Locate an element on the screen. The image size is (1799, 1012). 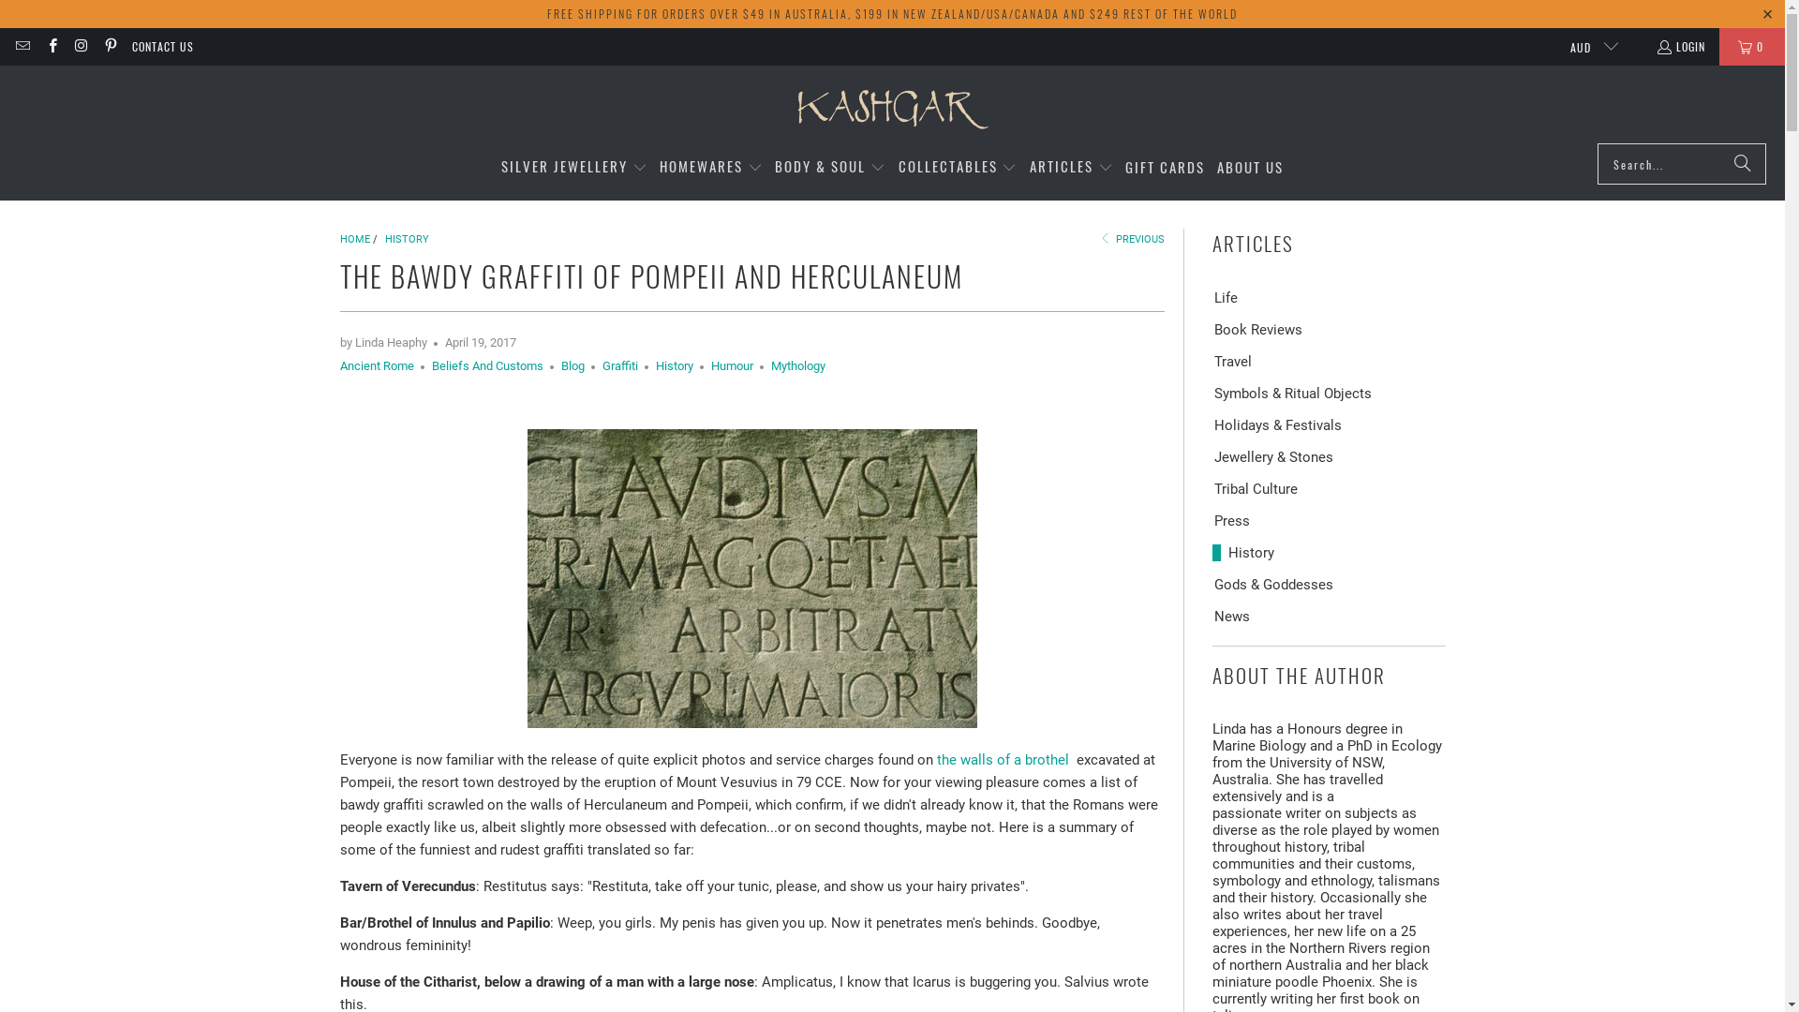
News is located at coordinates (1231, 616).